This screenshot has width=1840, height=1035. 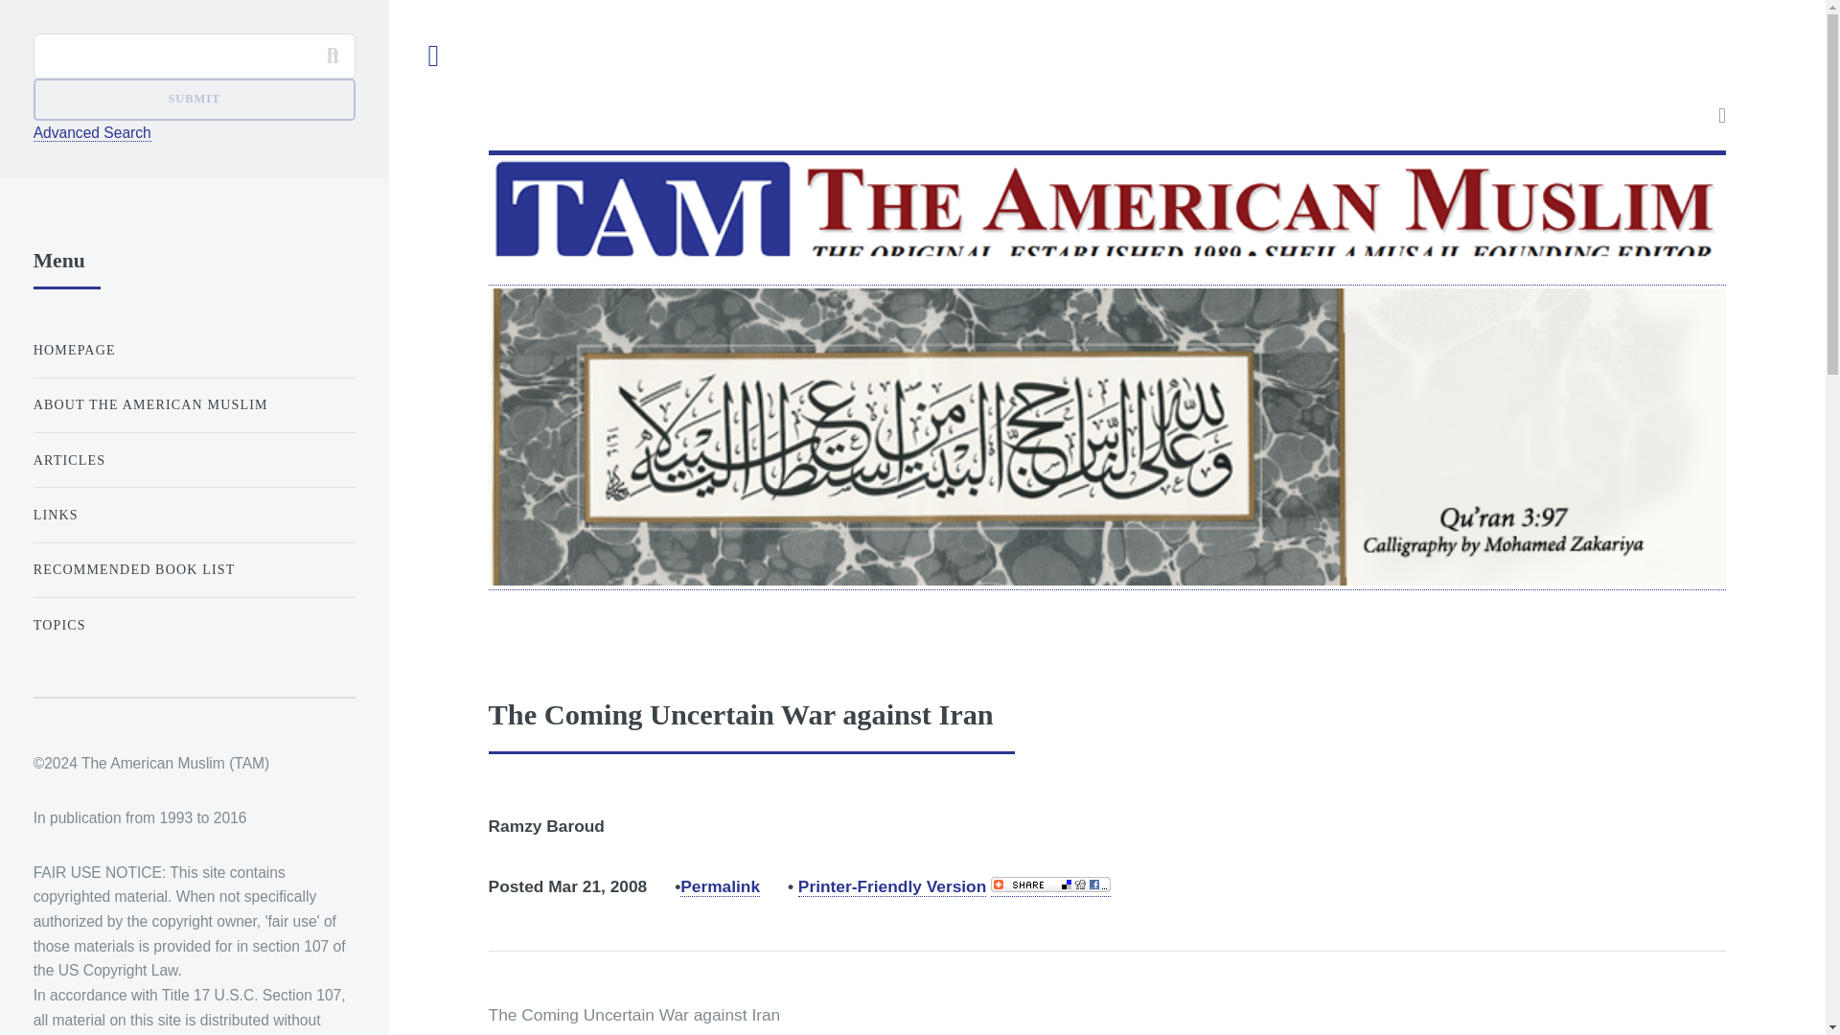 I want to click on Permalink, so click(x=720, y=886).